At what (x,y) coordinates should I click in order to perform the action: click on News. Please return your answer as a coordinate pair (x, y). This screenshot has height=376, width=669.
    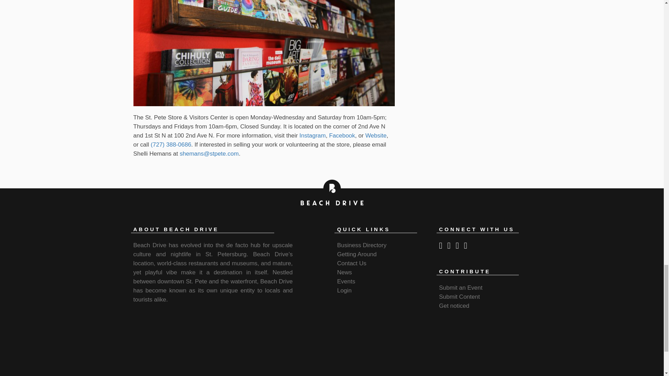
    Looking at the image, I should click on (344, 272).